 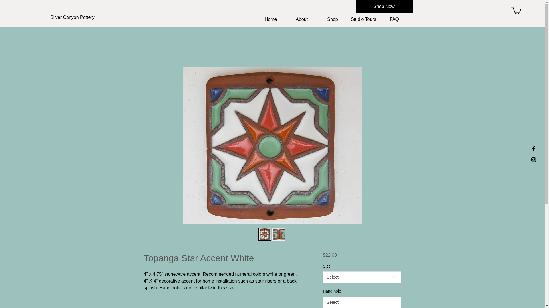 What do you see at coordinates (301, 19) in the screenshot?
I see `About` at bounding box center [301, 19].